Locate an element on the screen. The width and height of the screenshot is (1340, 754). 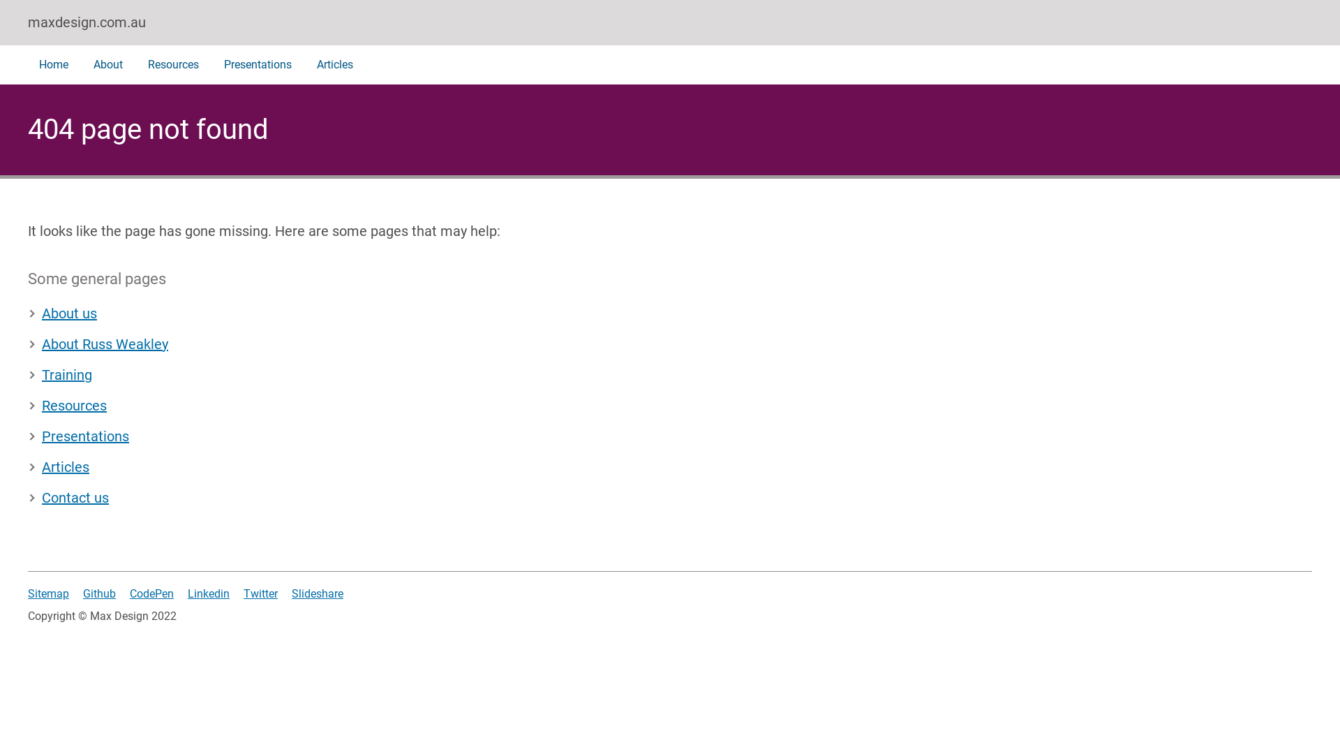
Articles is located at coordinates (335, 65).